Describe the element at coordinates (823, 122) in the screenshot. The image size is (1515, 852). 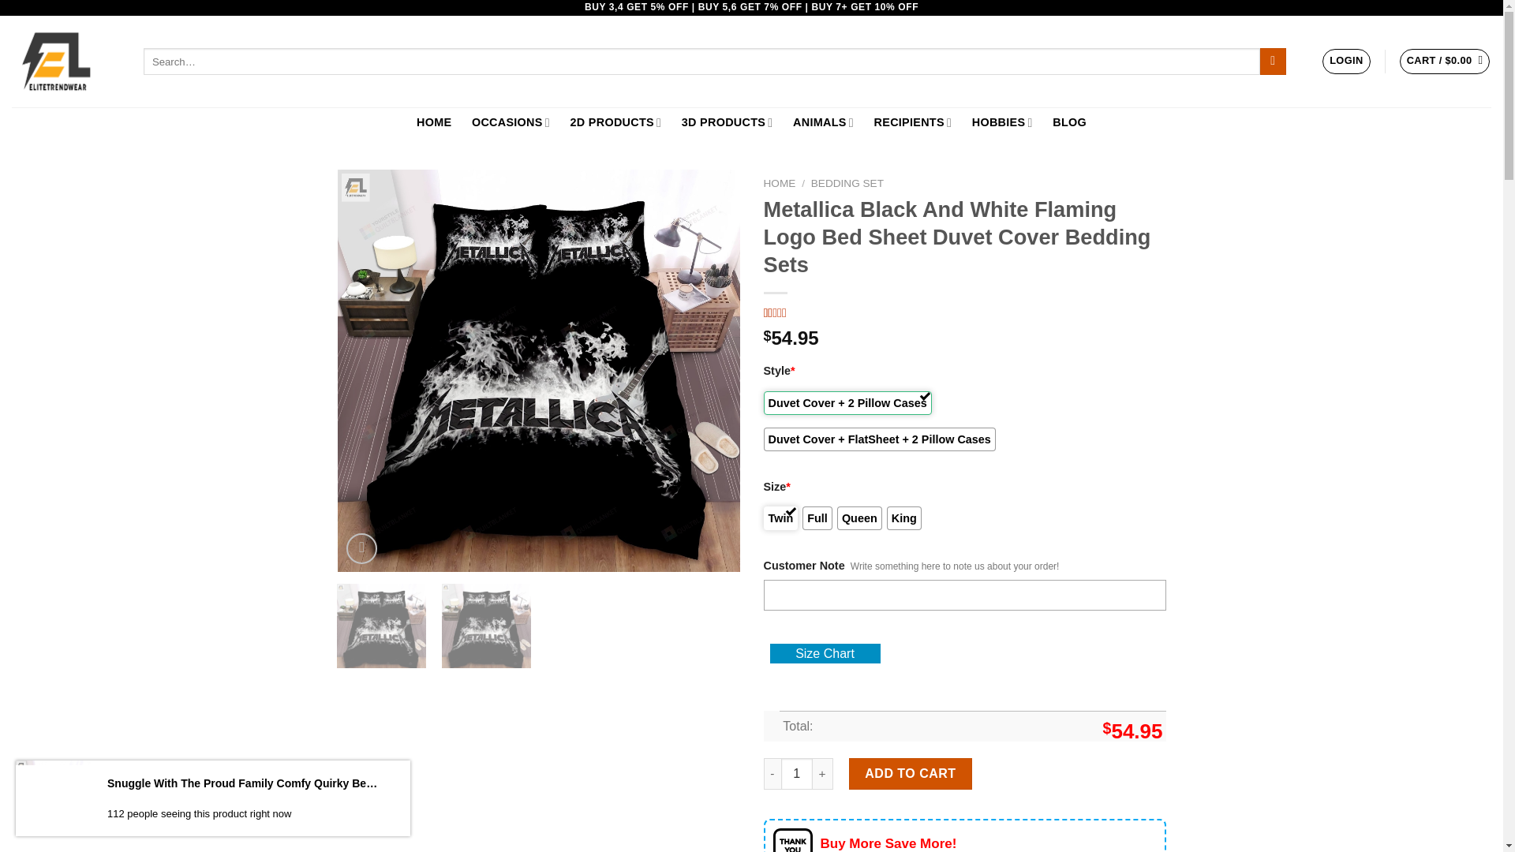
I see `ANIMALS` at that location.